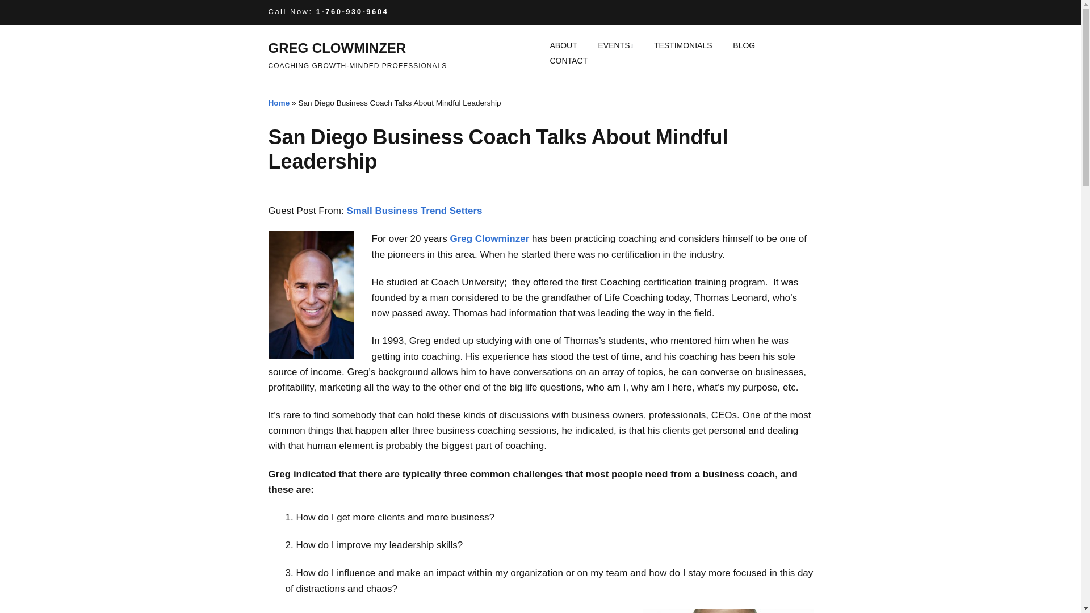 This screenshot has height=613, width=1090. I want to click on Home, so click(279, 103).